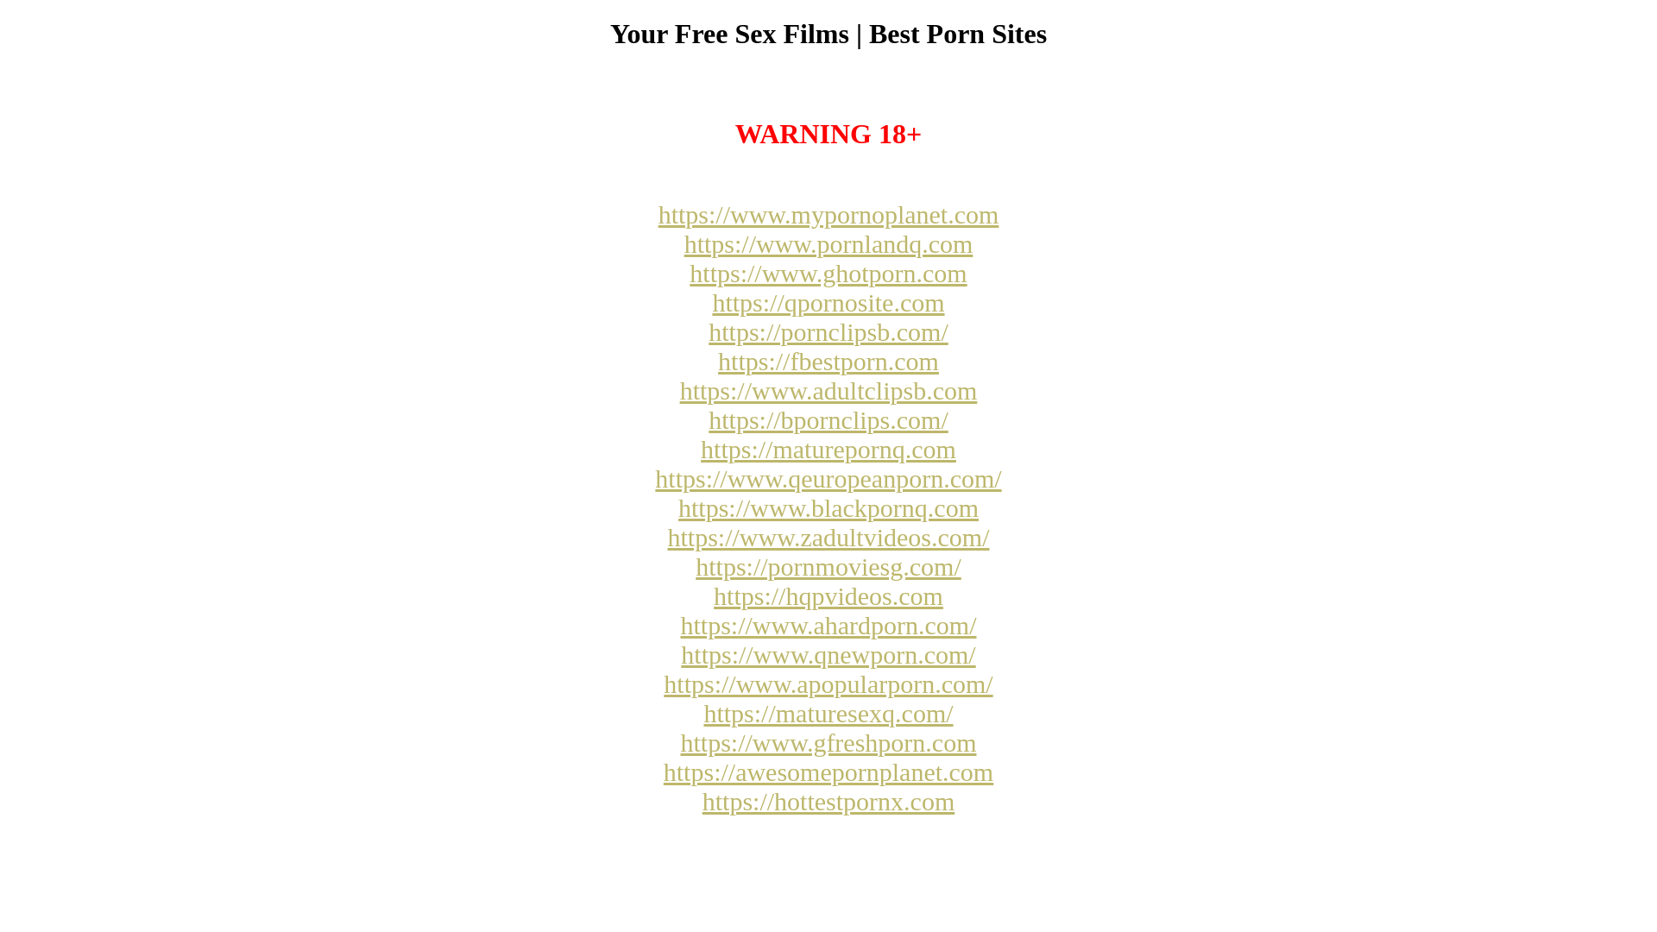 The width and height of the screenshot is (1657, 932). I want to click on https://pornclipsb.com/, so click(828, 331).